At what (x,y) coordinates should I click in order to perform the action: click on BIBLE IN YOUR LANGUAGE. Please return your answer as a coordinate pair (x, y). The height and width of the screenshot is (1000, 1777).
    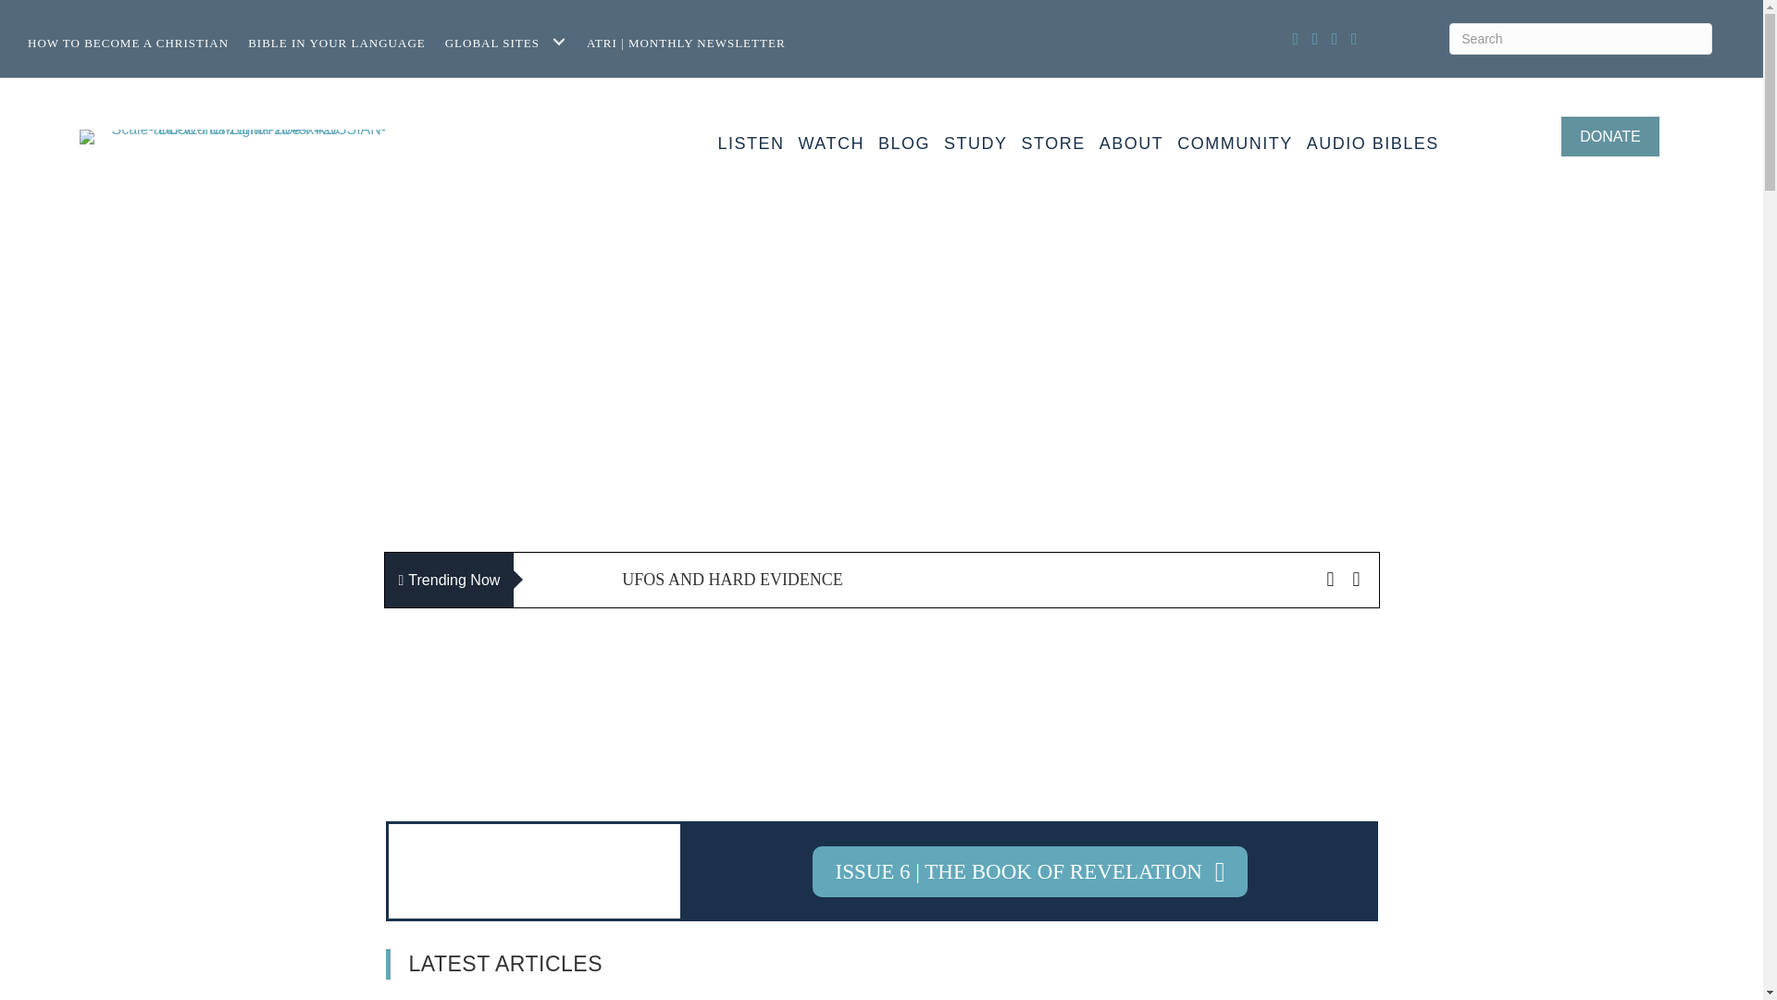
    Looking at the image, I should click on (342, 42).